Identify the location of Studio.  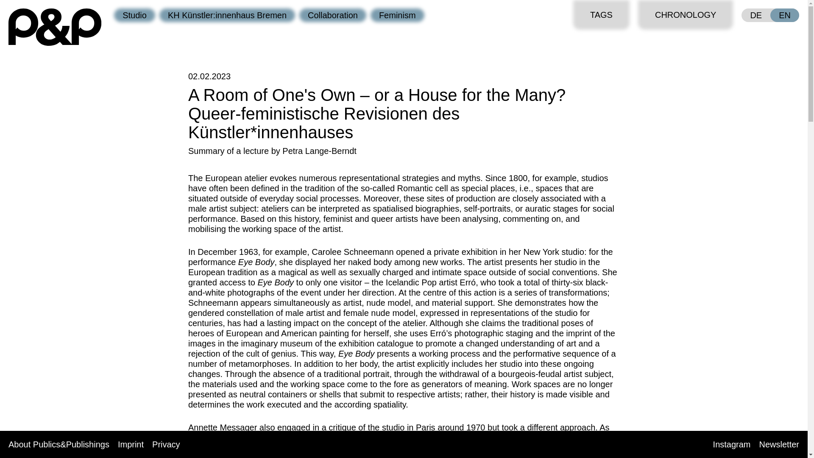
(134, 15).